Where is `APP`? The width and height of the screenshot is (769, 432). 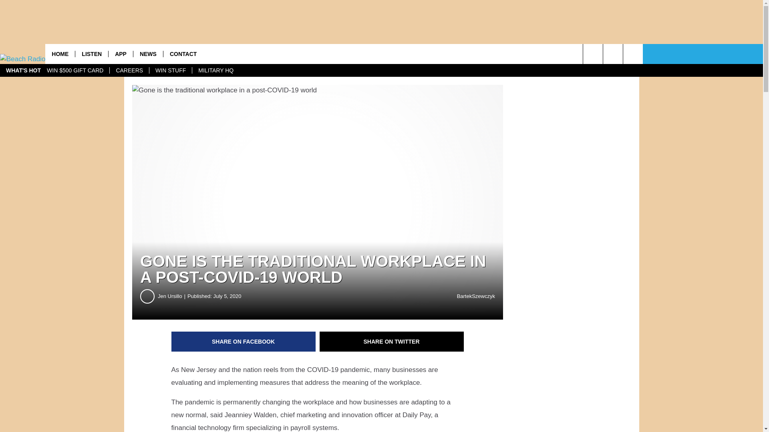 APP is located at coordinates (121, 54).